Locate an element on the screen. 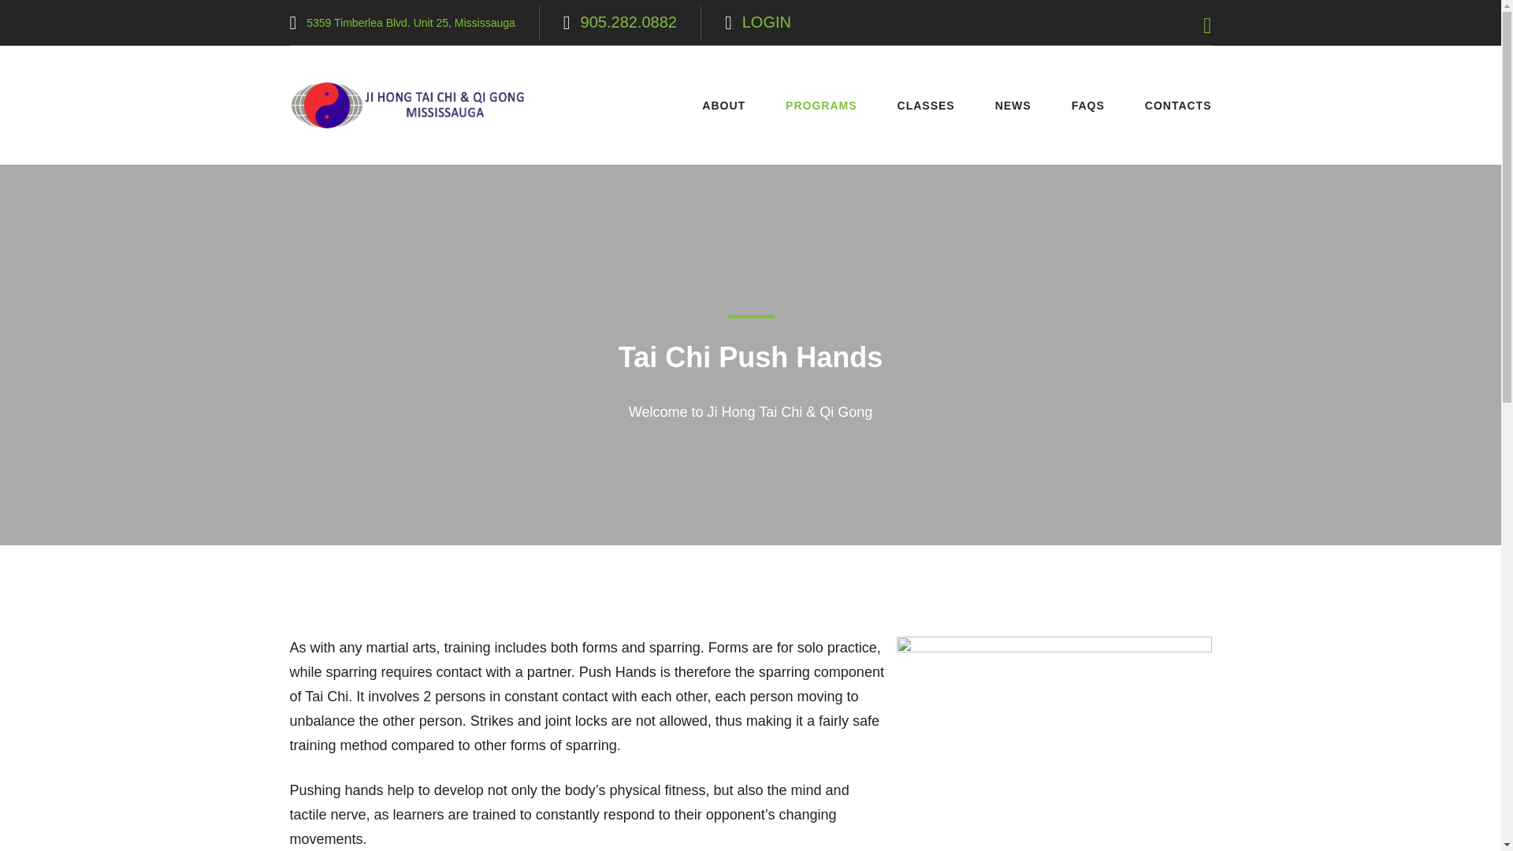 The width and height of the screenshot is (1513, 851). CLASSES is located at coordinates (931, 106).